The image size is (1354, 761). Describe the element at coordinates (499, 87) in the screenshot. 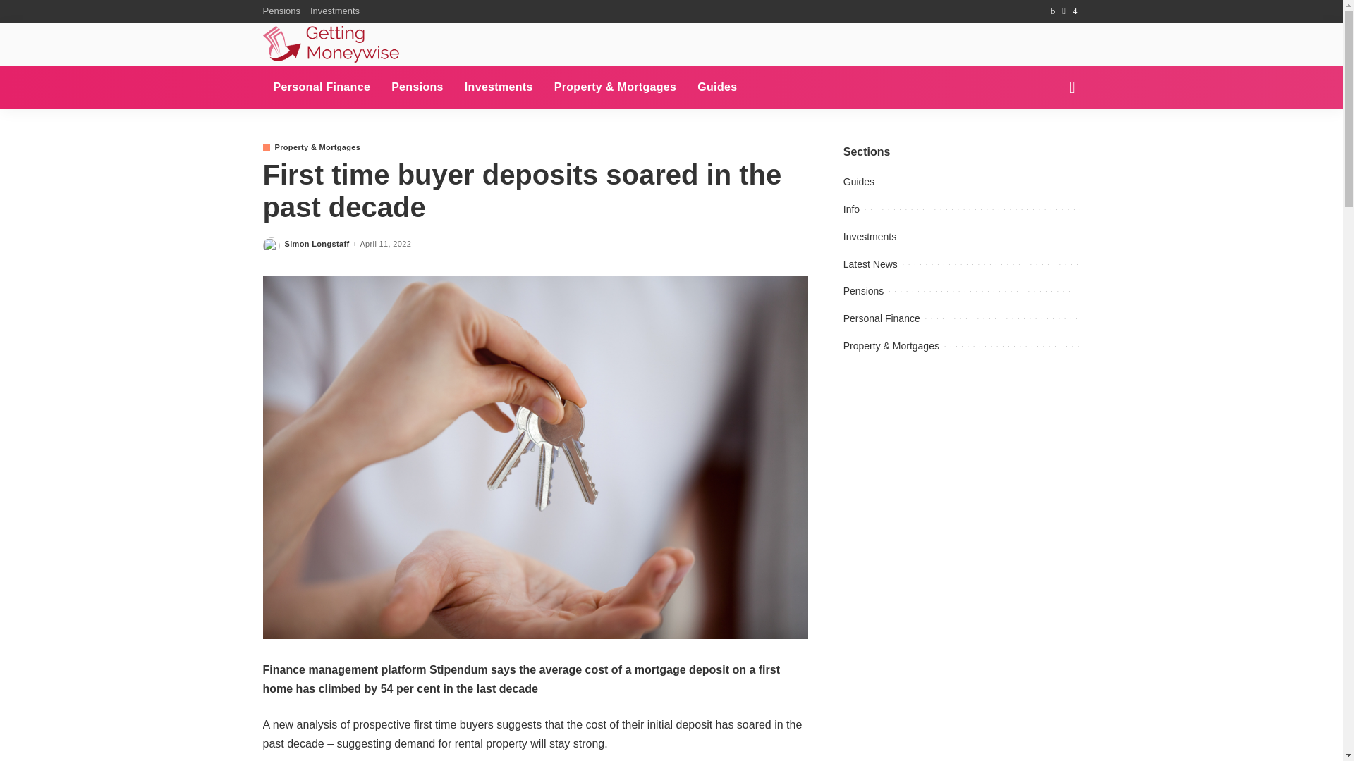

I see `Investments` at that location.